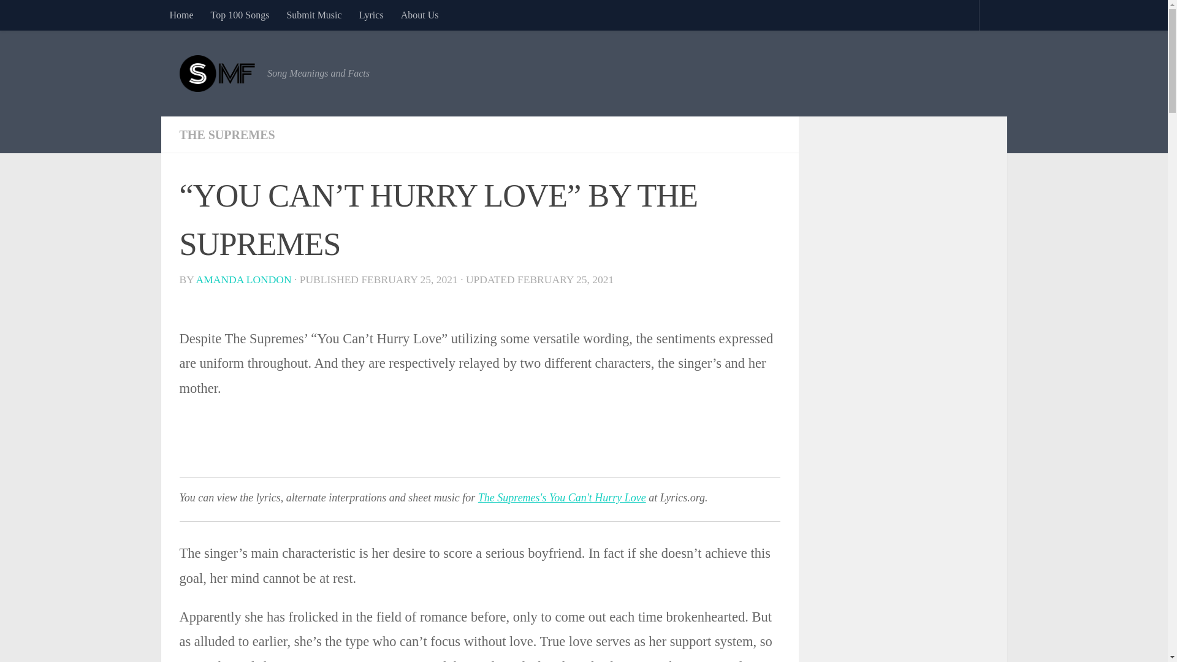 This screenshot has width=1177, height=662. Describe the element at coordinates (226, 135) in the screenshot. I see `THE SUPREMES` at that location.